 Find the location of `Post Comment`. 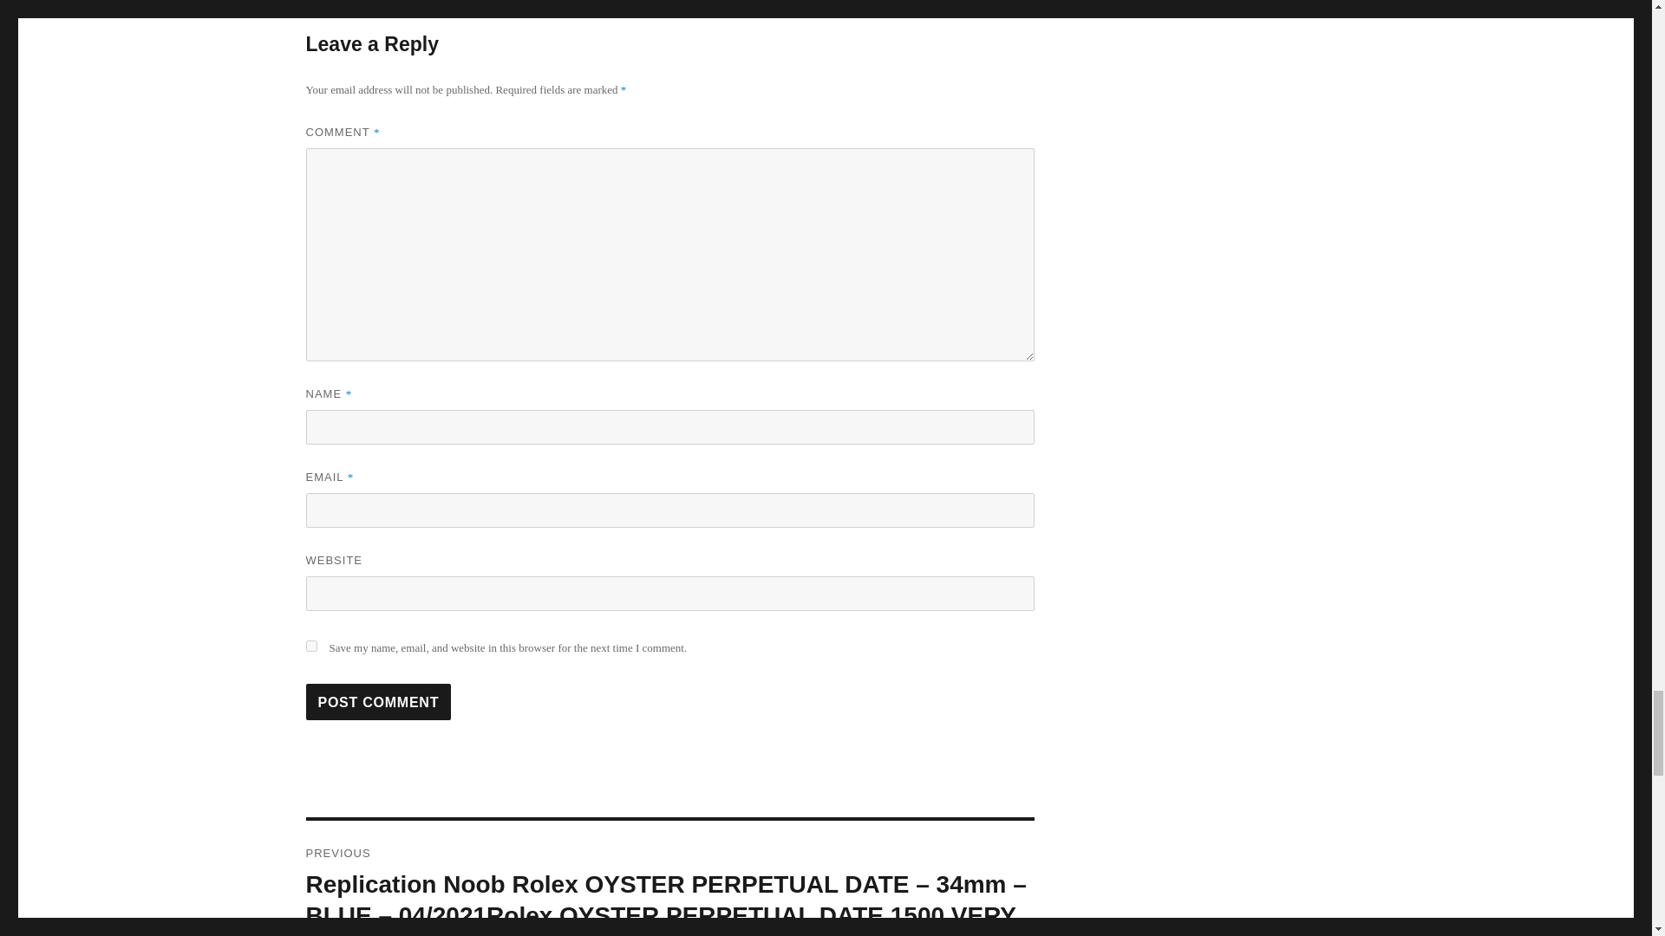

Post Comment is located at coordinates (378, 702).